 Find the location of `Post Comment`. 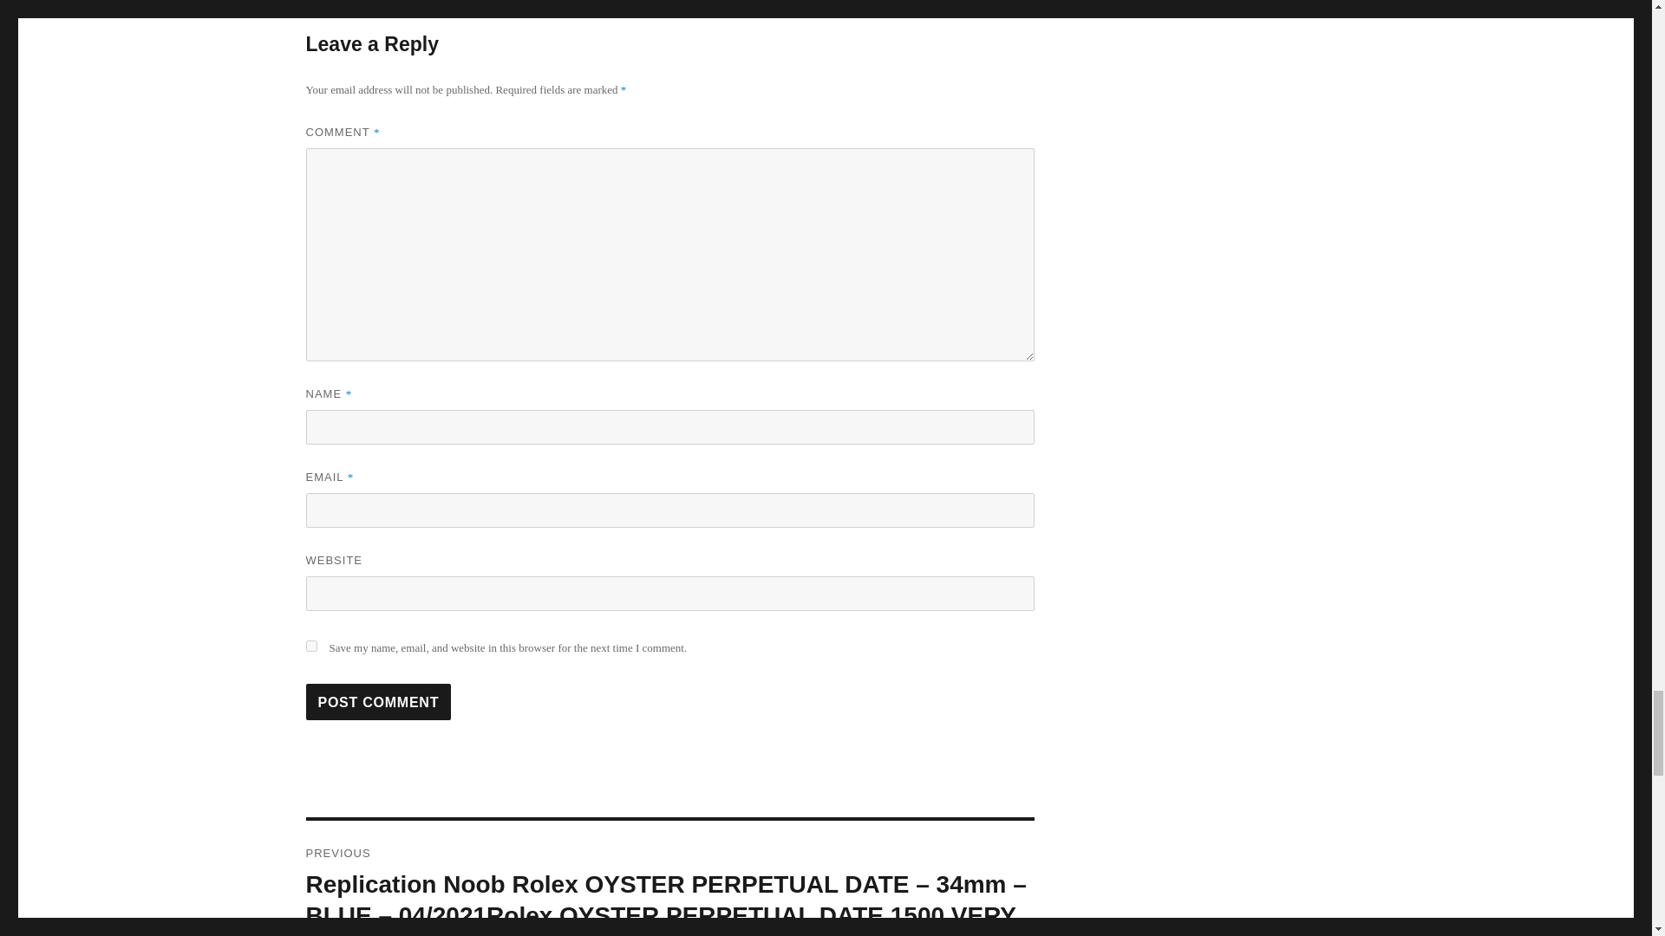

Post Comment is located at coordinates (378, 702).